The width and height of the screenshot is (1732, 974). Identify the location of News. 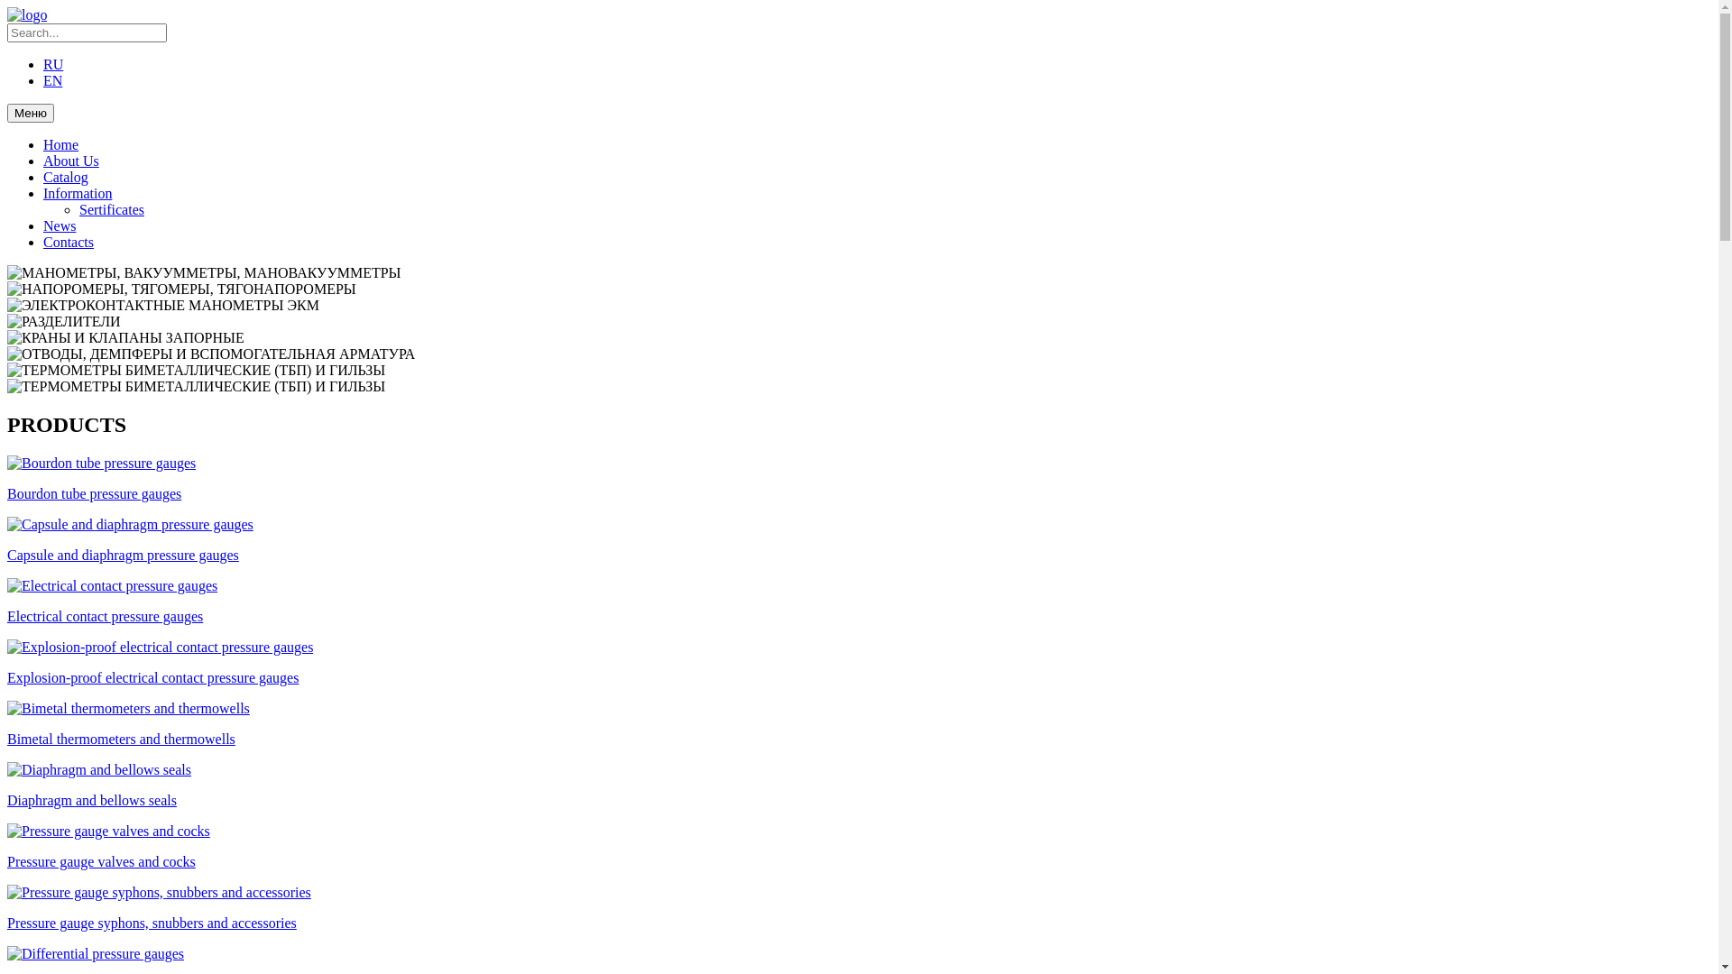
(60, 225).